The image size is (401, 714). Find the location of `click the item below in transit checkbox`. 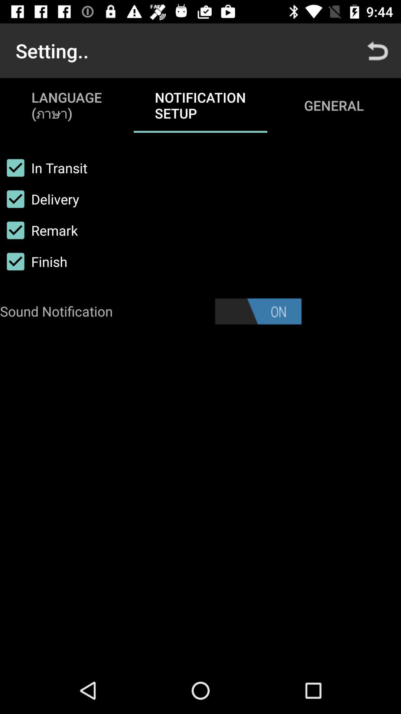

click the item below in transit checkbox is located at coordinates (39, 199).